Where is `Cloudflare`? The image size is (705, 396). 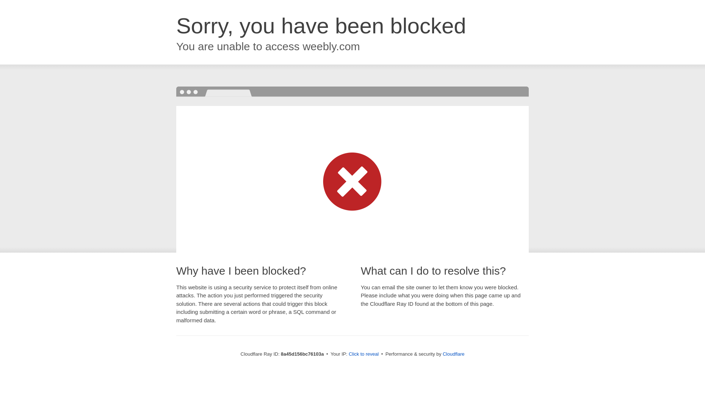
Cloudflare is located at coordinates (453, 354).